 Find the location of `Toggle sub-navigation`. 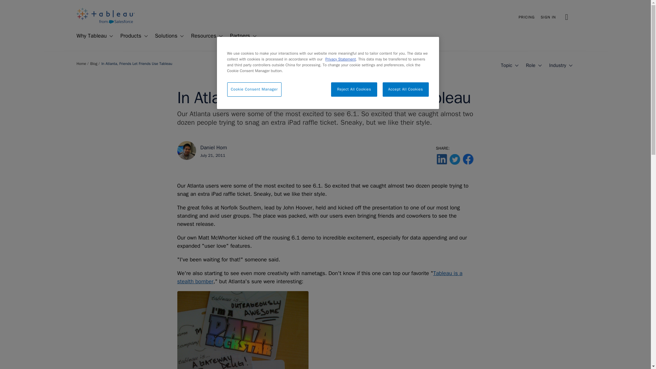

Toggle sub-navigation is located at coordinates (181, 36).